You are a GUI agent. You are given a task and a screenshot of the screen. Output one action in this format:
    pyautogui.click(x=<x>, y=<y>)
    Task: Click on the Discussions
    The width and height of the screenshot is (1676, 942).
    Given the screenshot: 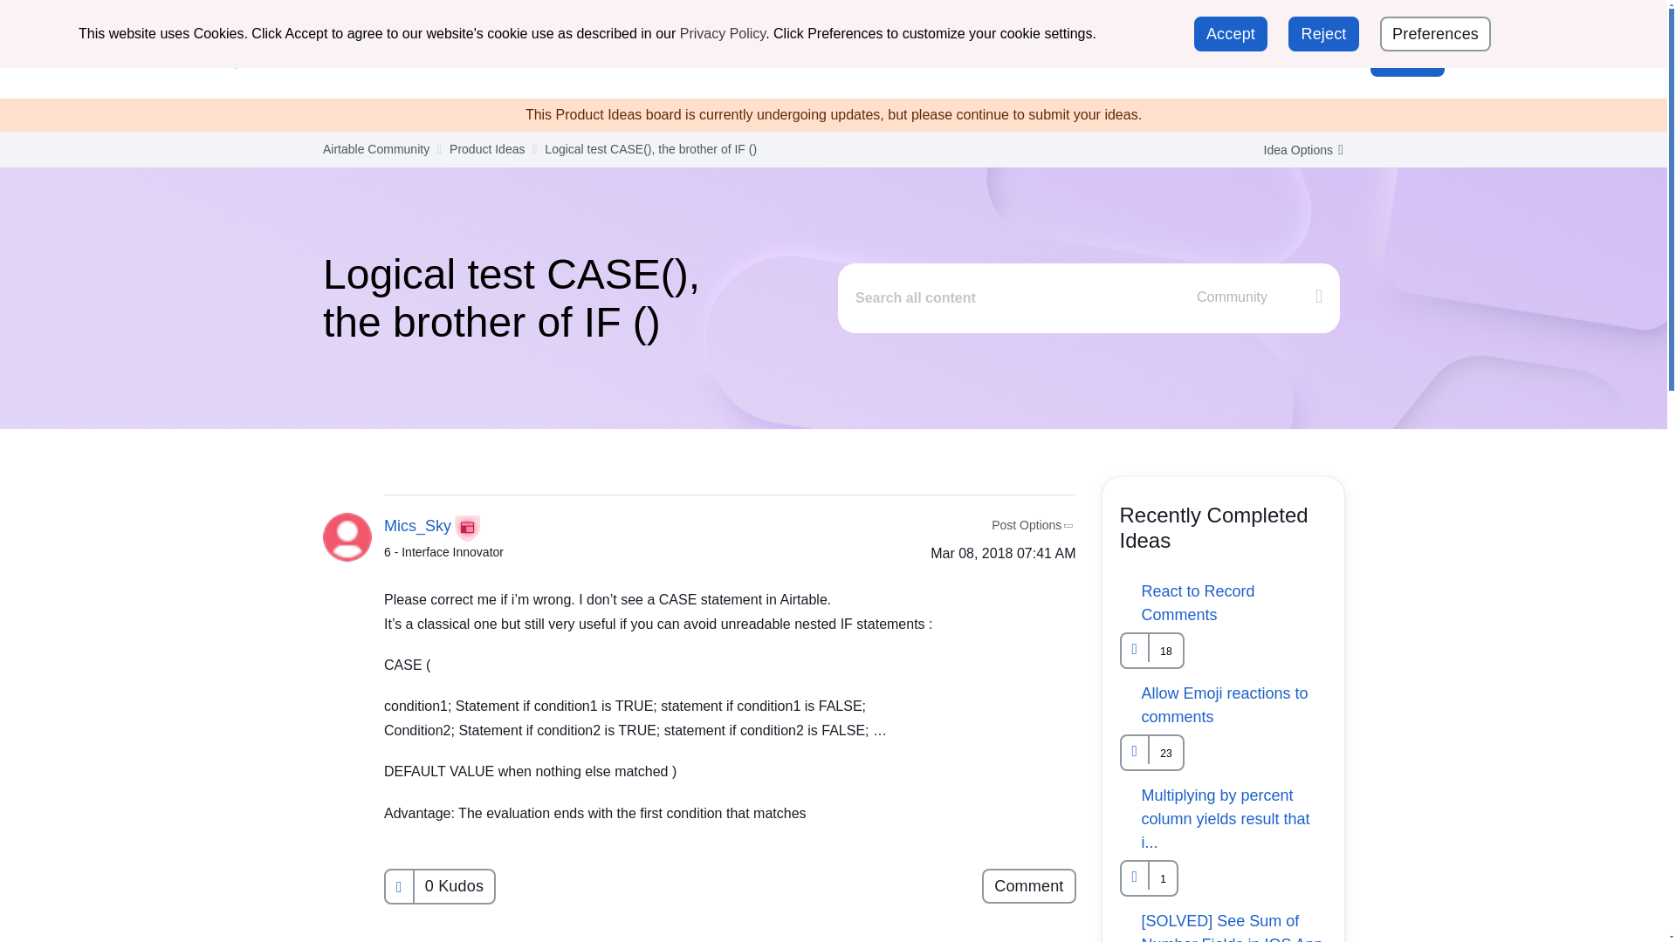 What is the action you would take?
    pyautogui.click(x=598, y=58)
    